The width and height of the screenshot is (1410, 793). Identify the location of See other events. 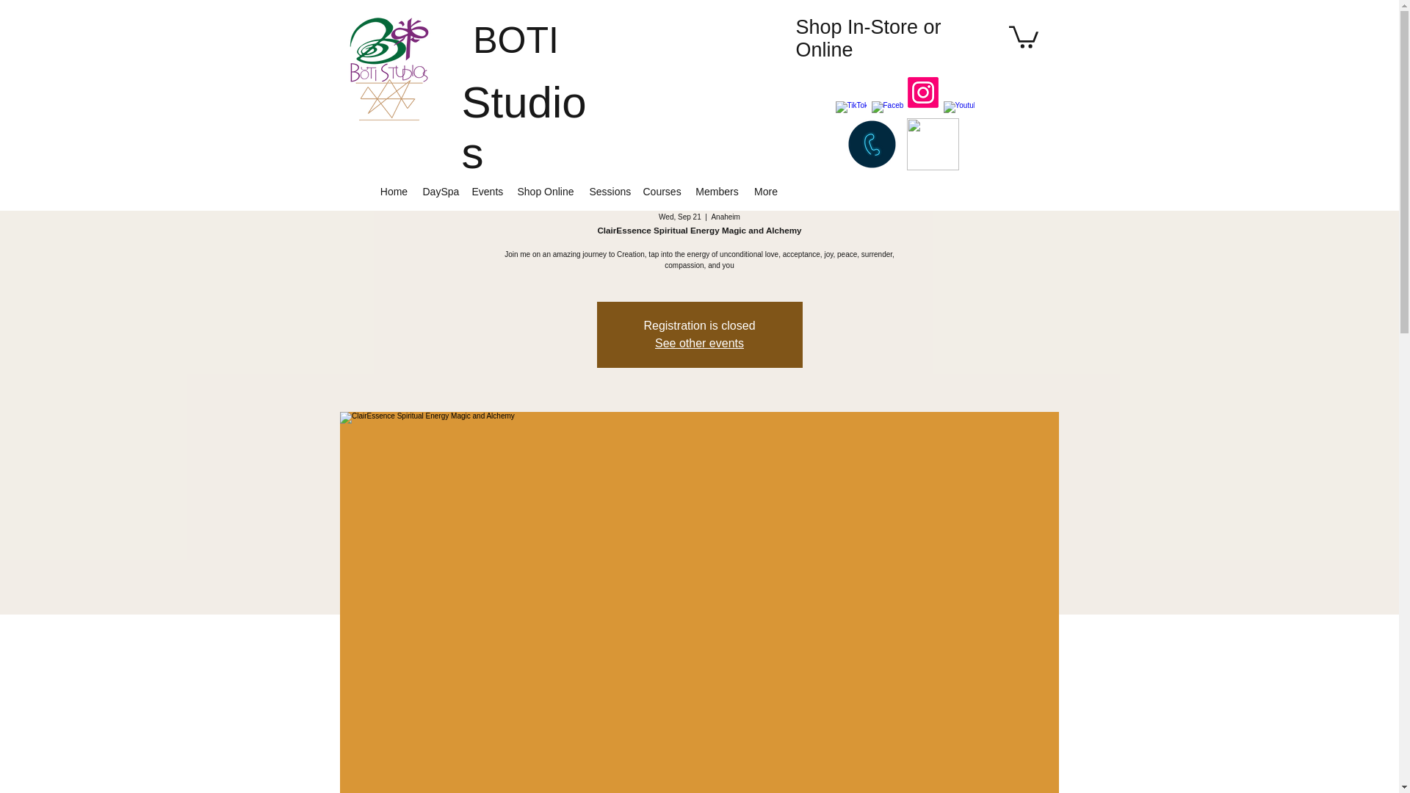
(699, 344).